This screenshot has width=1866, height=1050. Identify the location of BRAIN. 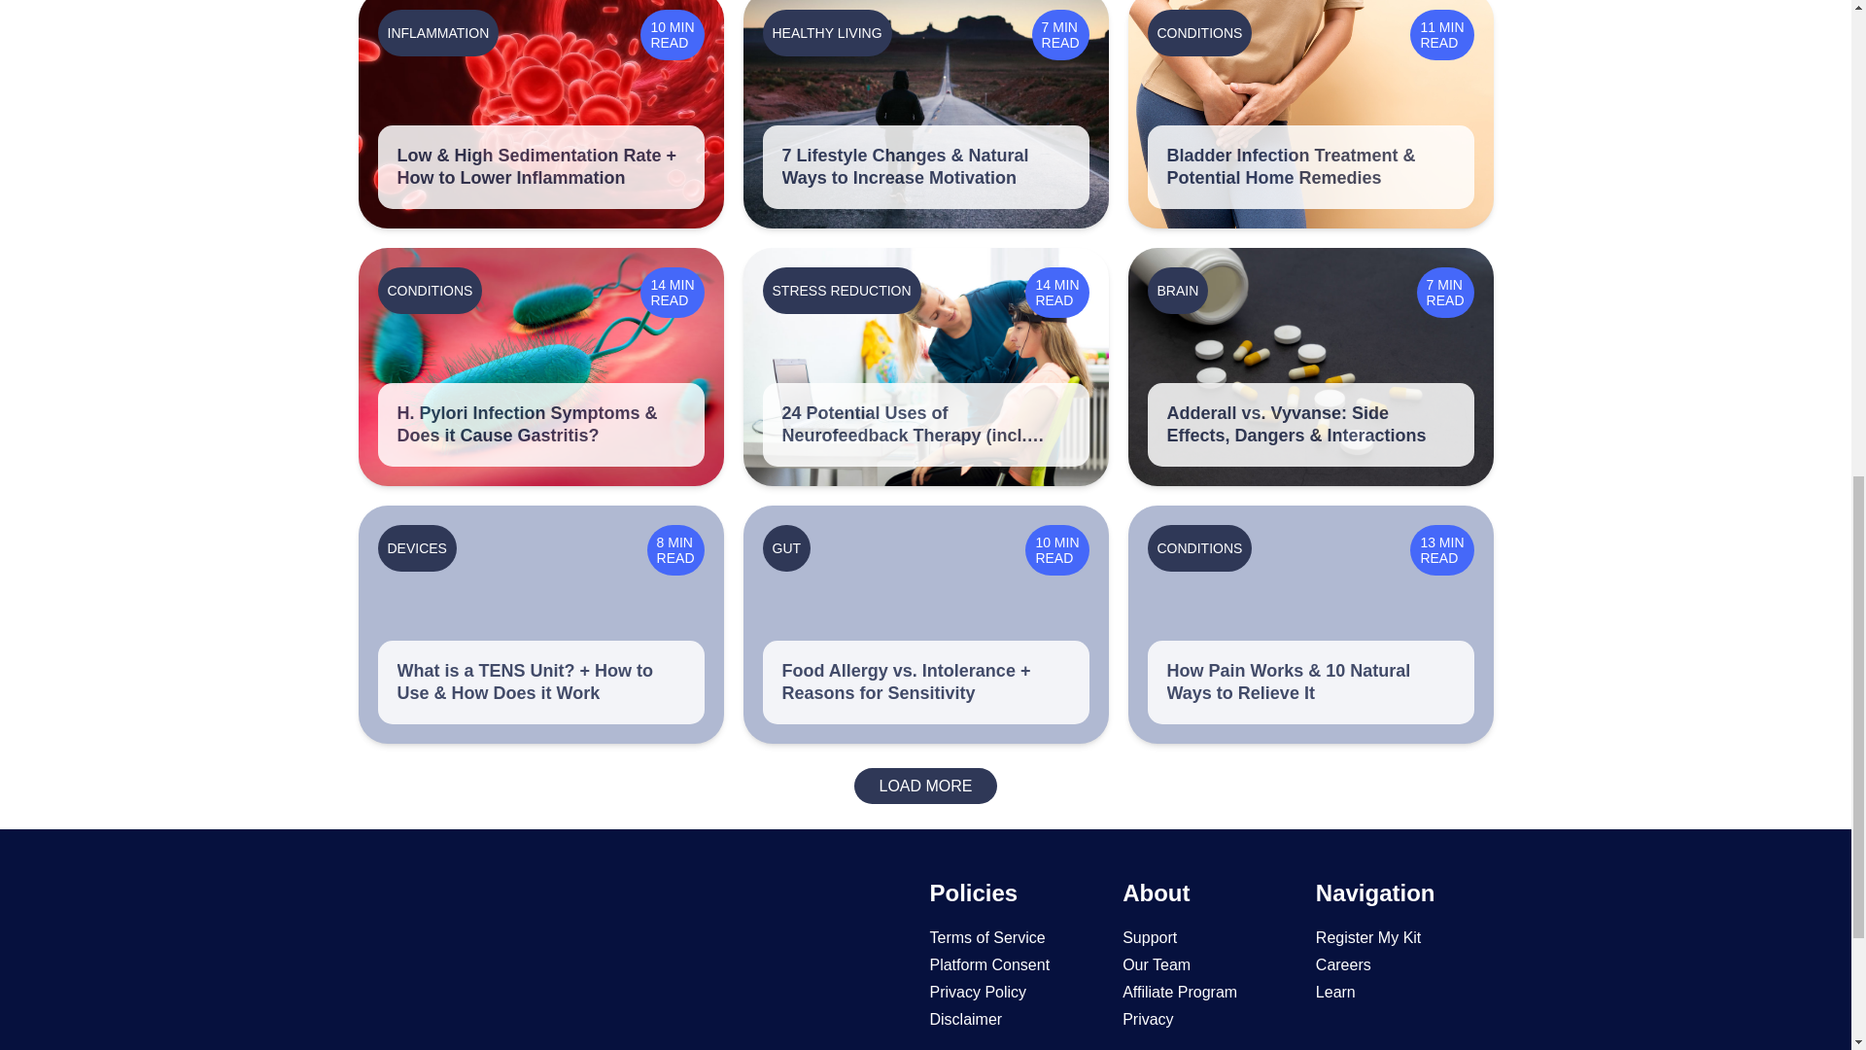
(1177, 290).